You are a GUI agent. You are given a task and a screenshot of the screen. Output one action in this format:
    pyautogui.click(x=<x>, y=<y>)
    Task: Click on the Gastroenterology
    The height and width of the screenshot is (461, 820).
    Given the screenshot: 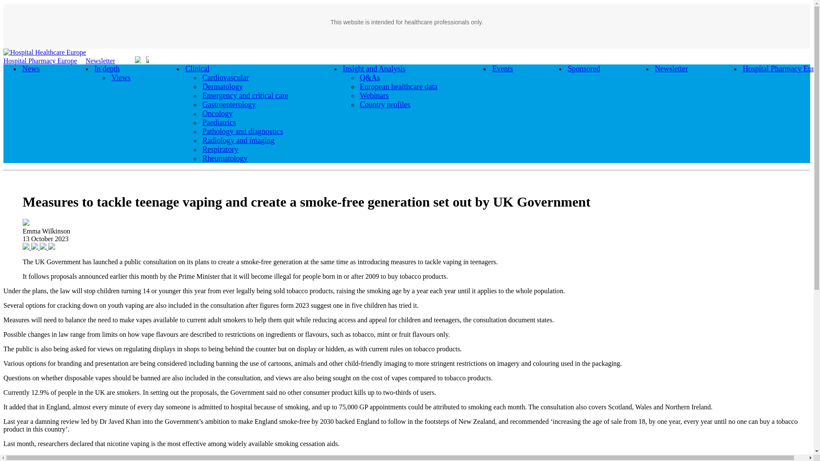 What is the action you would take?
    pyautogui.click(x=229, y=105)
    